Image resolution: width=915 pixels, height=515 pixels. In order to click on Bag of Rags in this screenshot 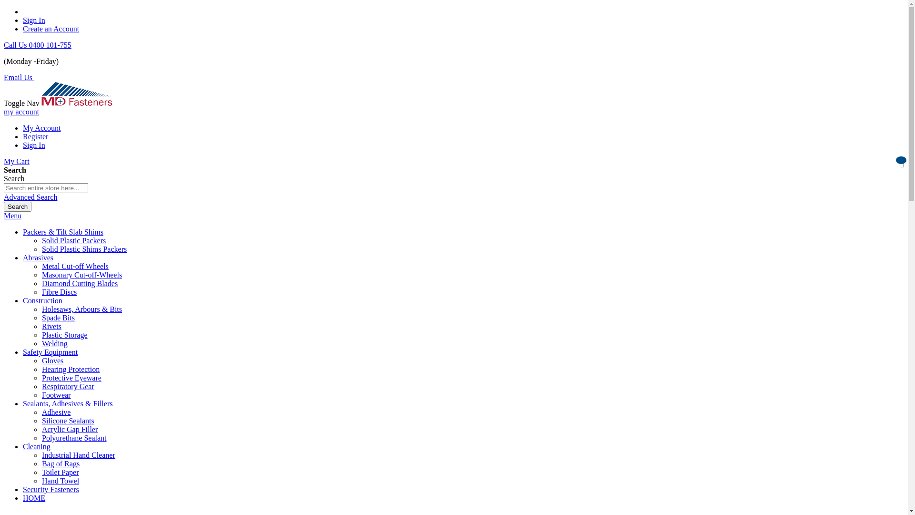, I will do `click(61, 463)`.